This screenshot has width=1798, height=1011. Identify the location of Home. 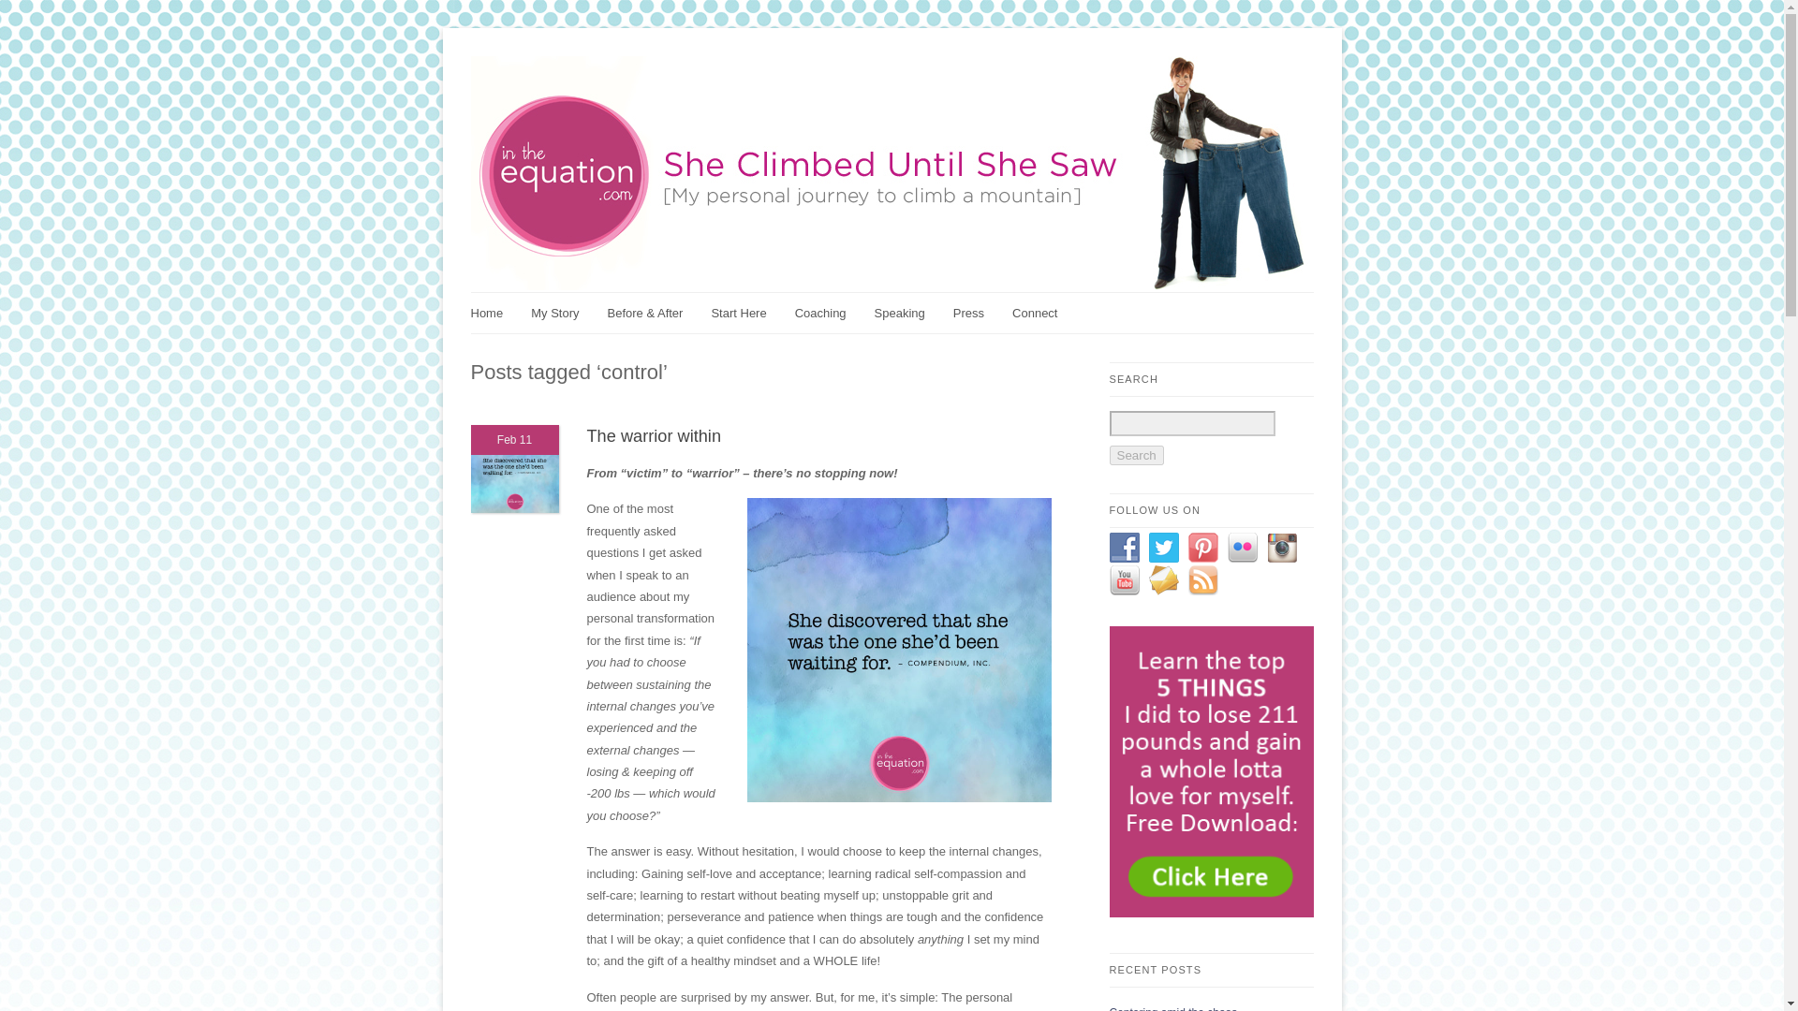
(494, 313).